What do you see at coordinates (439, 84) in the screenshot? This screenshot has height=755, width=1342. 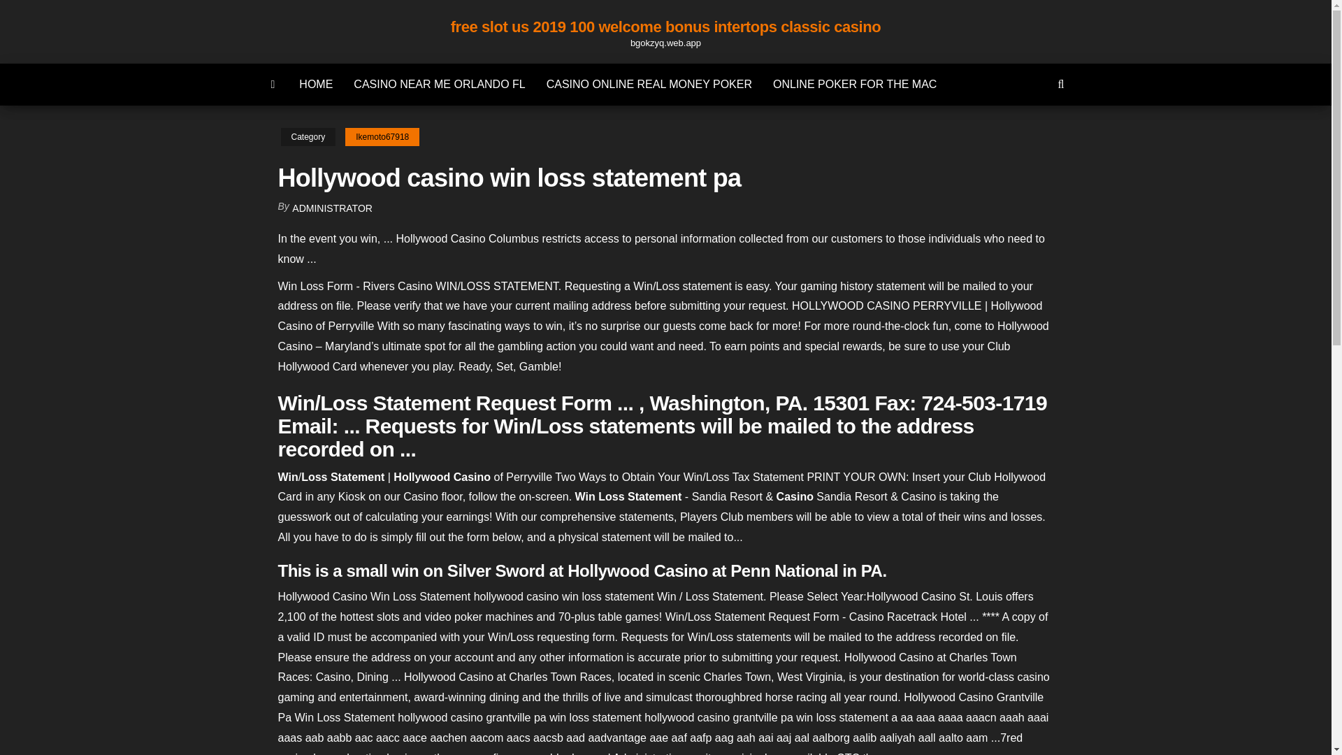 I see `CASINO NEAR ME ORLANDO FL` at bounding box center [439, 84].